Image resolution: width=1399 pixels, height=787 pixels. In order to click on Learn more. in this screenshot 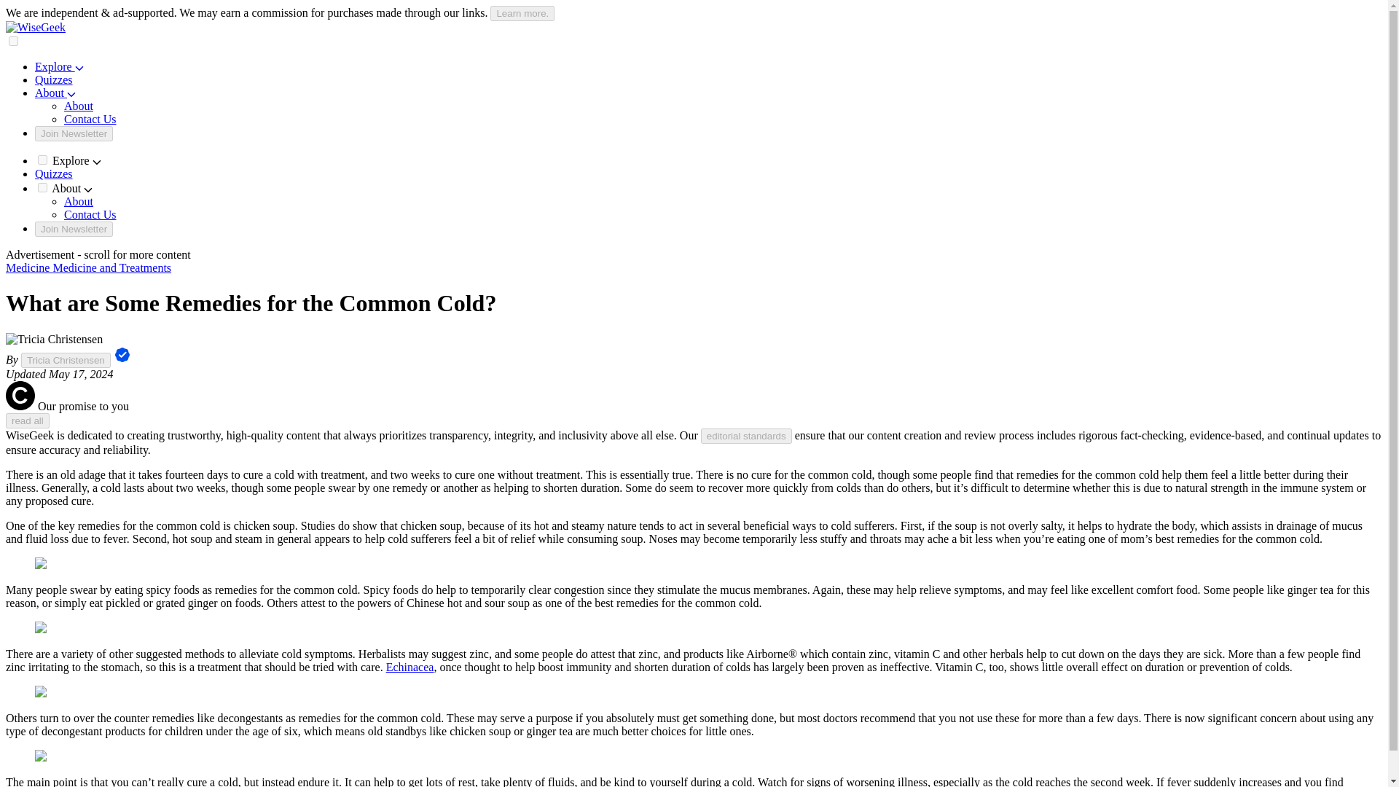, I will do `click(522, 13)`.